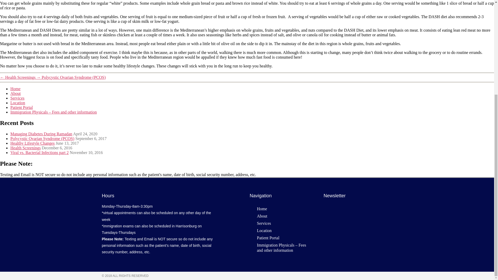  What do you see at coordinates (22, 107) in the screenshot?
I see `Patient Portal` at bounding box center [22, 107].